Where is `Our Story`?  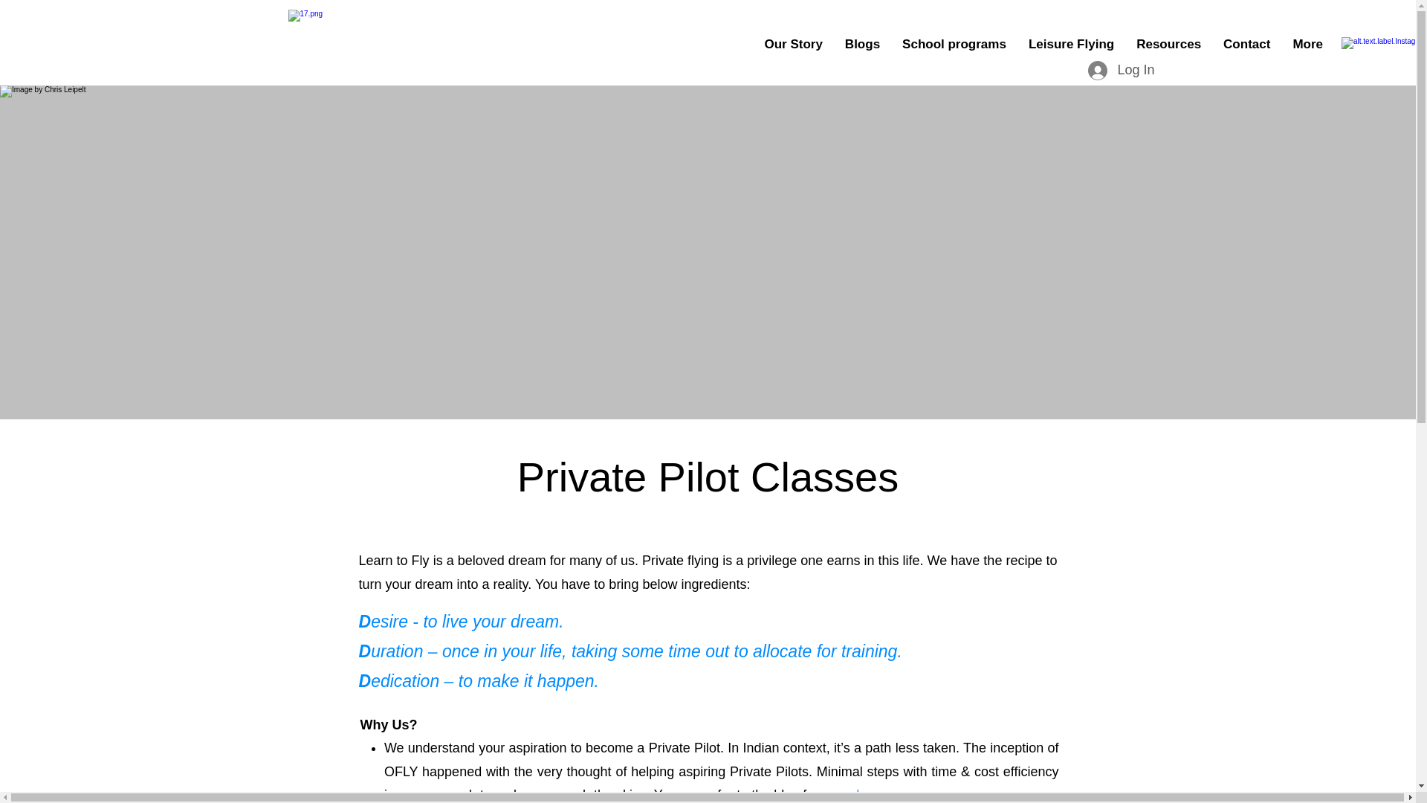
Our Story is located at coordinates (793, 45).